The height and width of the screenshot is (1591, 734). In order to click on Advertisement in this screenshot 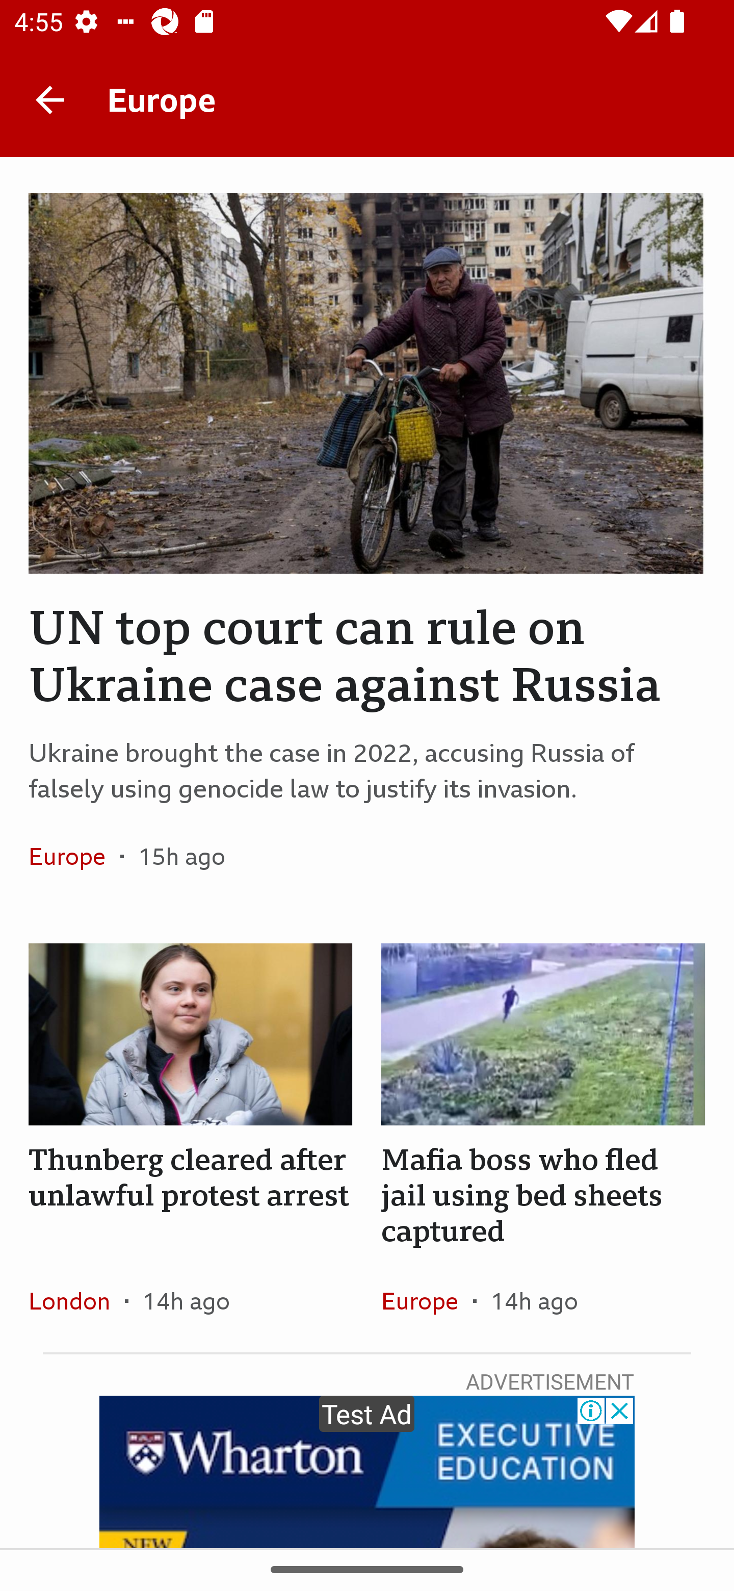, I will do `click(367, 1472)`.